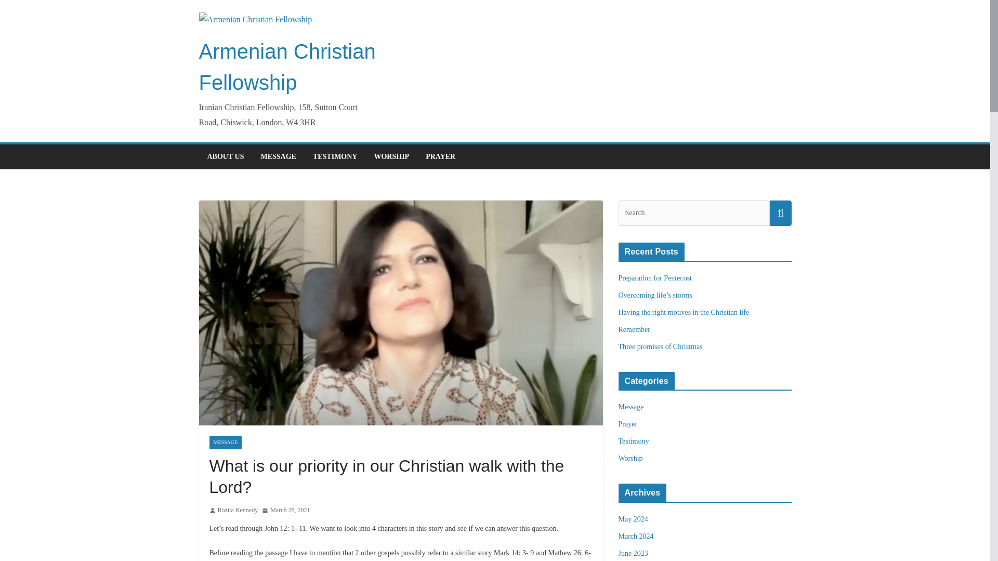 The width and height of the screenshot is (998, 561). What do you see at coordinates (655, 278) in the screenshot?
I see `Preparation for Pentecost` at bounding box center [655, 278].